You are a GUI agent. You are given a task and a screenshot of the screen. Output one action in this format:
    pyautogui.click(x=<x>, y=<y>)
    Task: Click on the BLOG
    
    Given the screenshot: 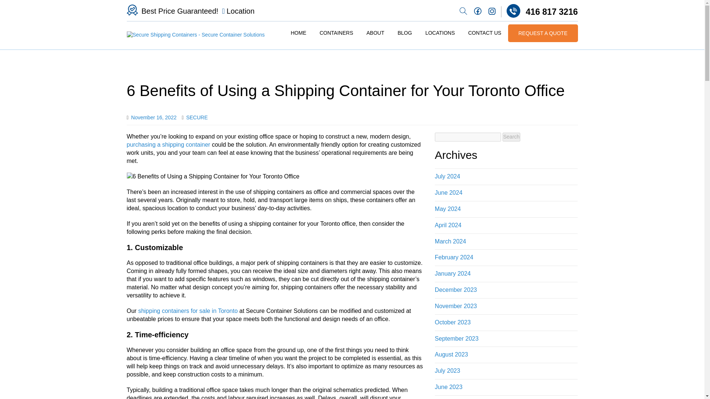 What is the action you would take?
    pyautogui.click(x=405, y=33)
    